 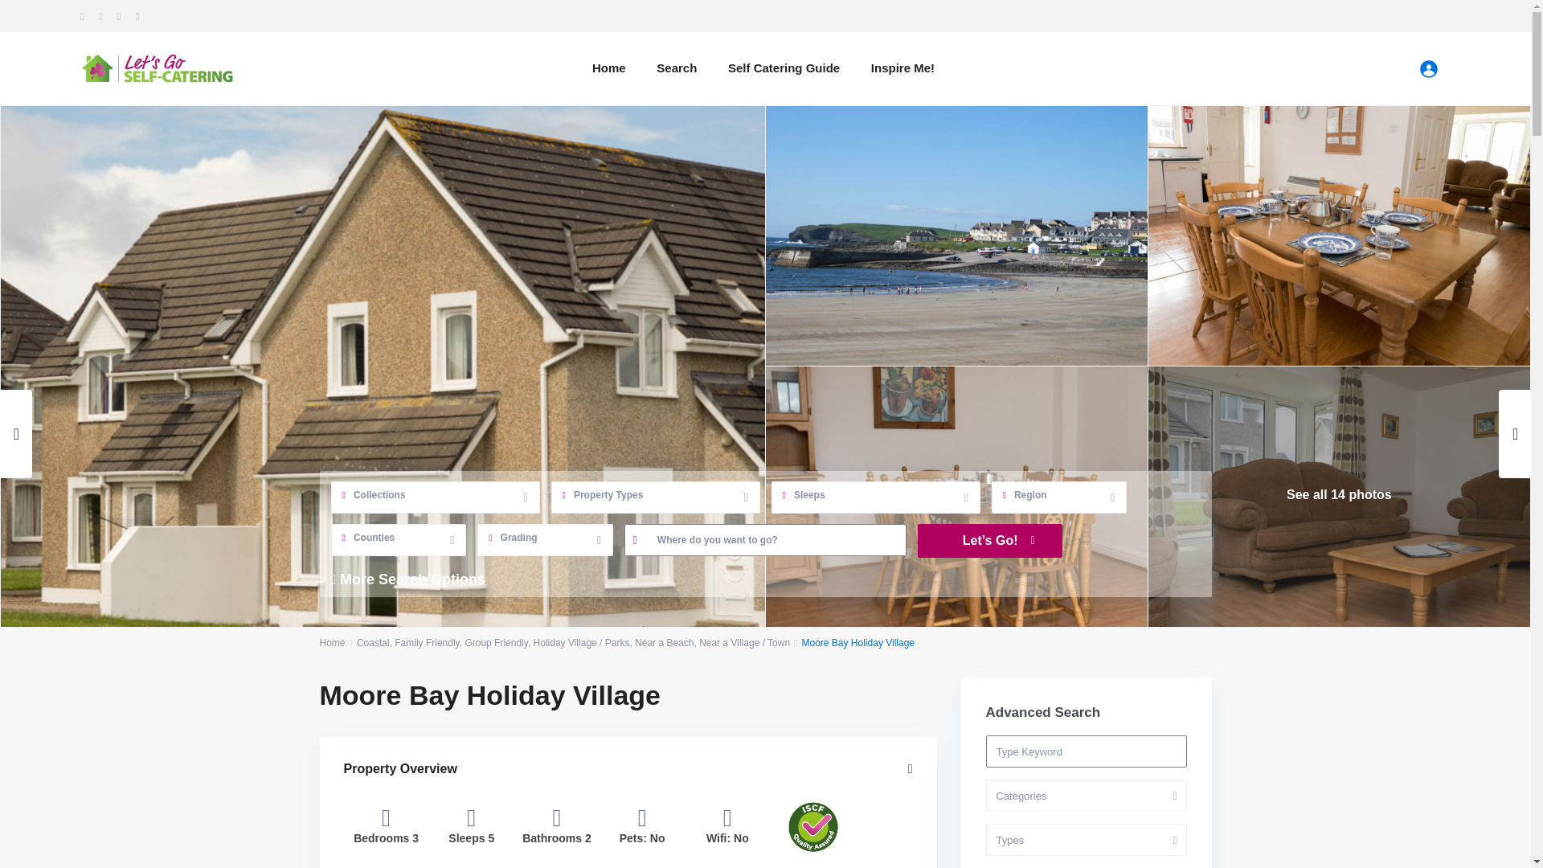 What do you see at coordinates (783, 68) in the screenshot?
I see `Self Catering Guide` at bounding box center [783, 68].